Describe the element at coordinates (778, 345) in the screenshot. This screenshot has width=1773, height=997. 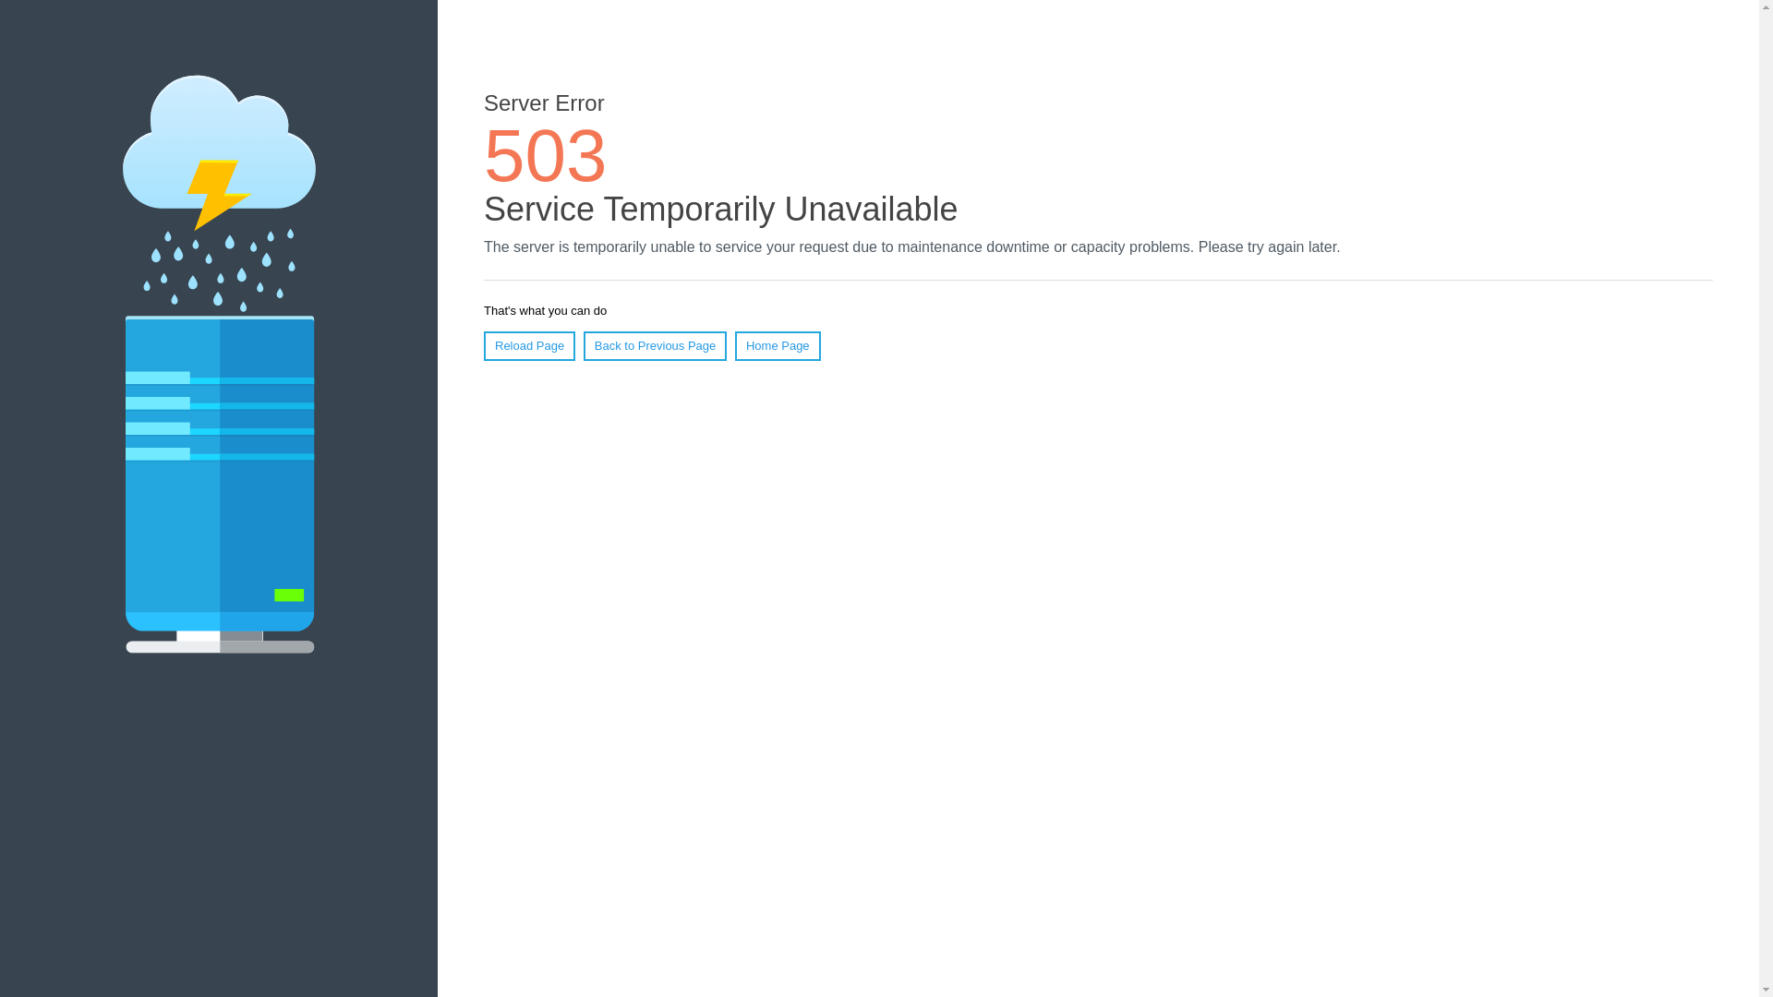
I see `Home Page` at that location.